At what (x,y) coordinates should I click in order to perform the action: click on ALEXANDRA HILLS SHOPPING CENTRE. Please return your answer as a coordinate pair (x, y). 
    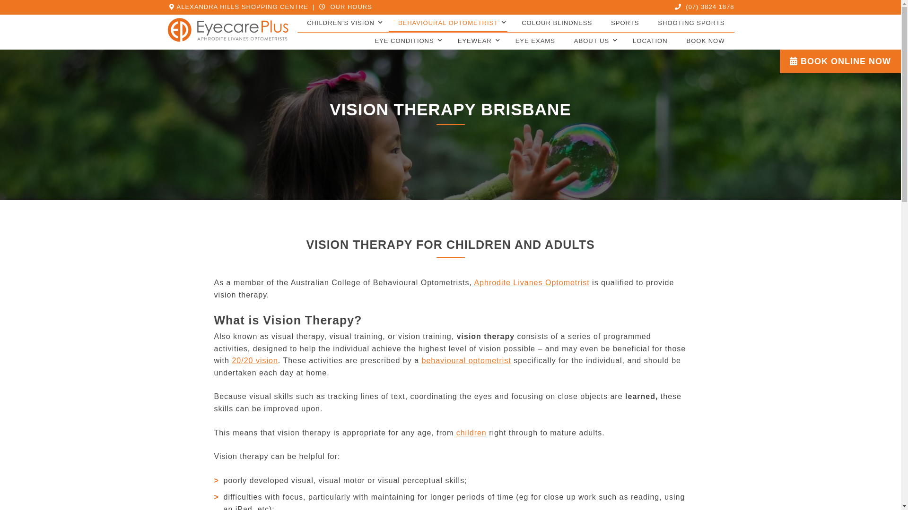
    Looking at the image, I should click on (237, 7).